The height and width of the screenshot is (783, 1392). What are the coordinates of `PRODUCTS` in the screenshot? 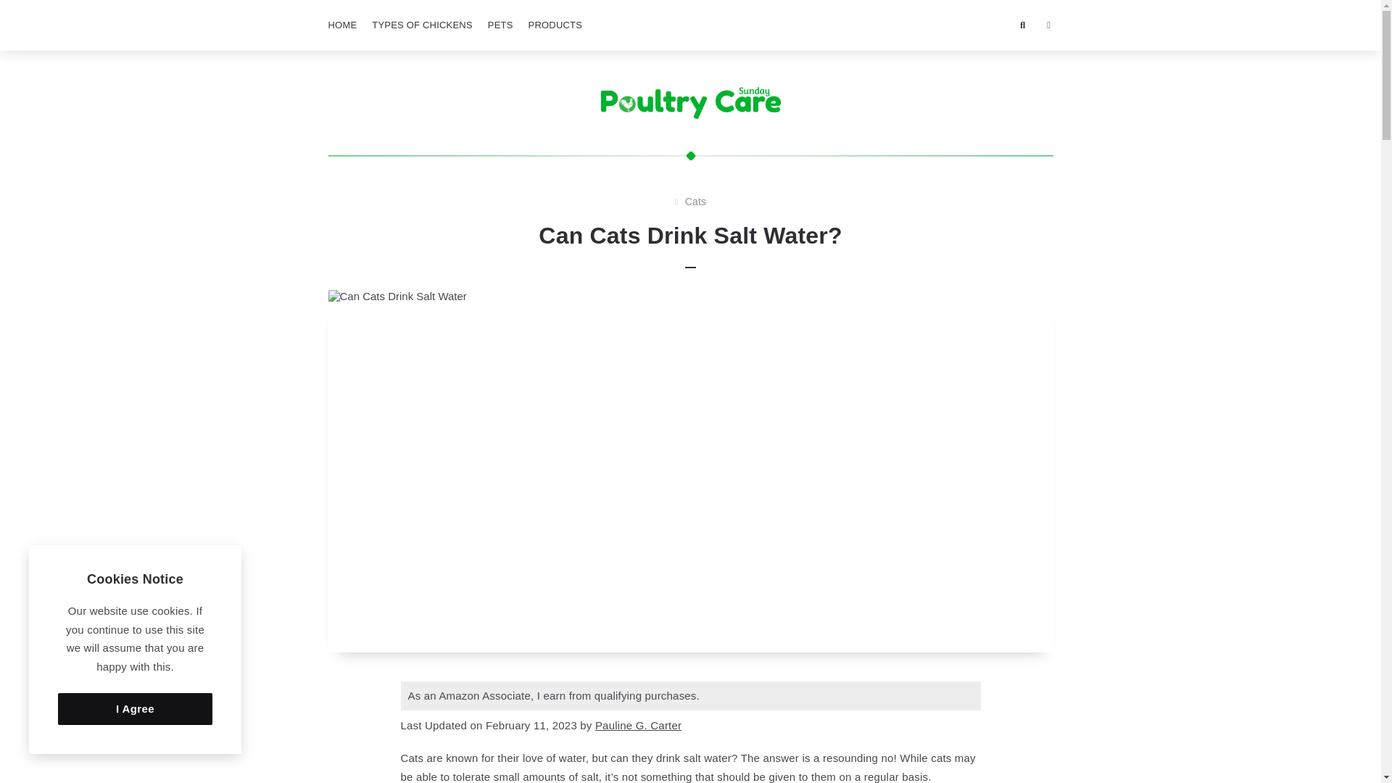 It's located at (555, 25).